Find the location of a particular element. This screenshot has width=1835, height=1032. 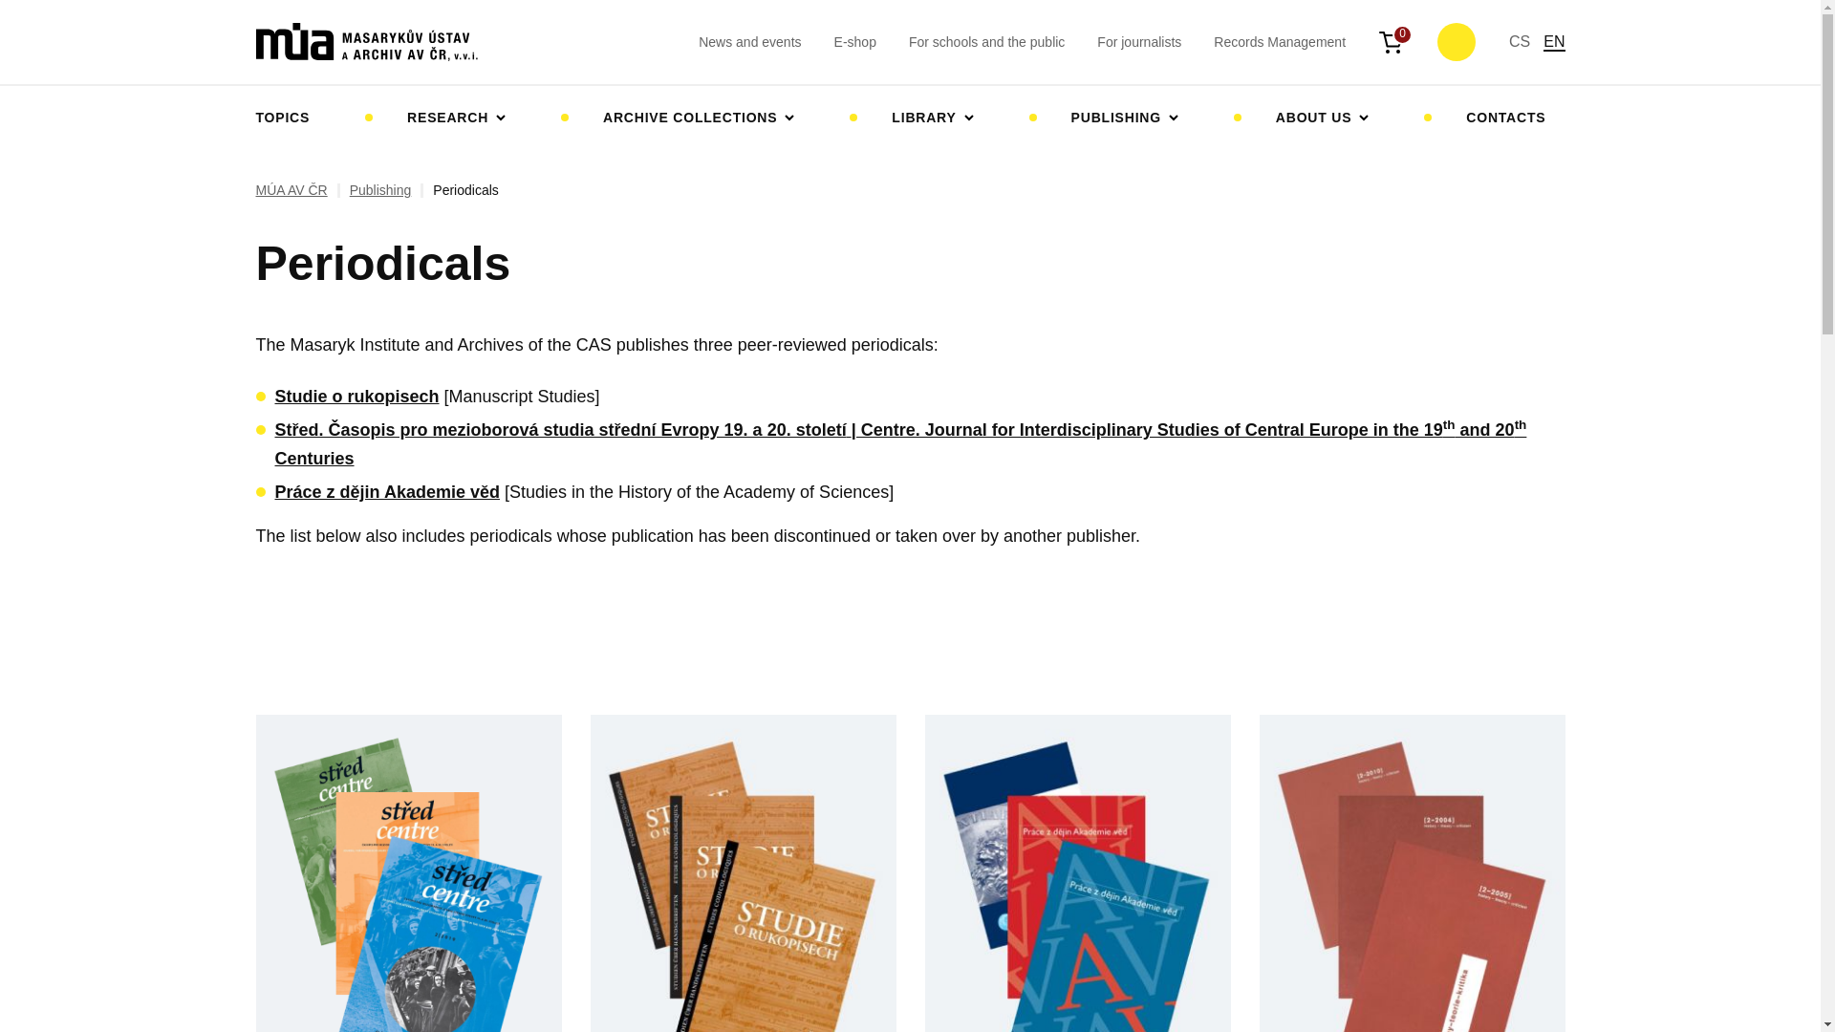

ABOUT US is located at coordinates (1323, 117).